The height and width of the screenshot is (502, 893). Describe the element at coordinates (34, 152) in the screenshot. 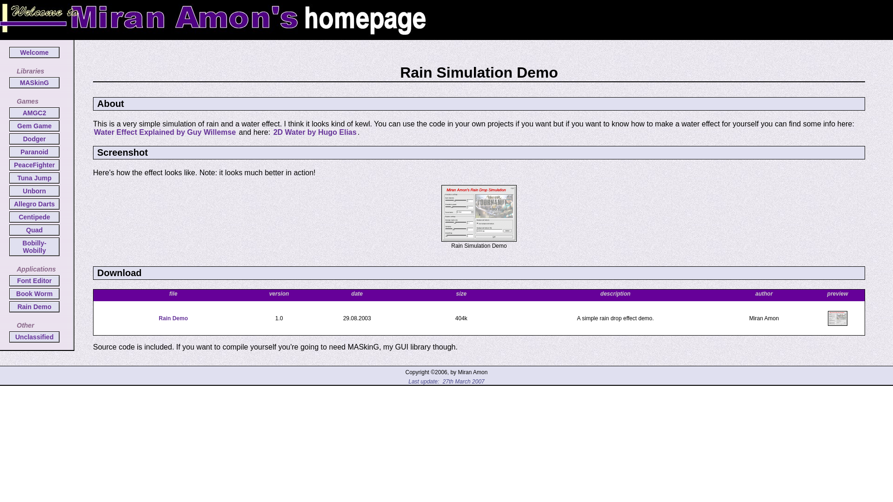

I see `Paranoid` at that location.